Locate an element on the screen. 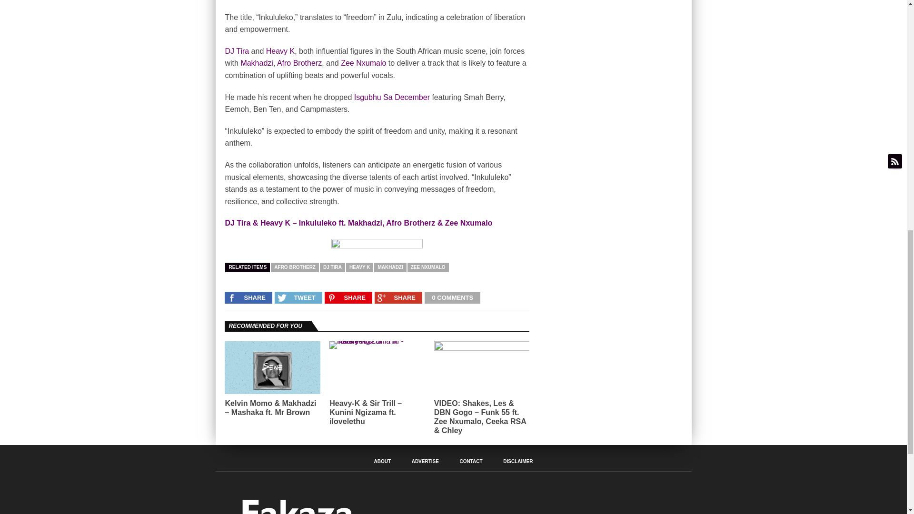 Image resolution: width=914 pixels, height=514 pixels. AFRO BROTHERZ is located at coordinates (295, 267).